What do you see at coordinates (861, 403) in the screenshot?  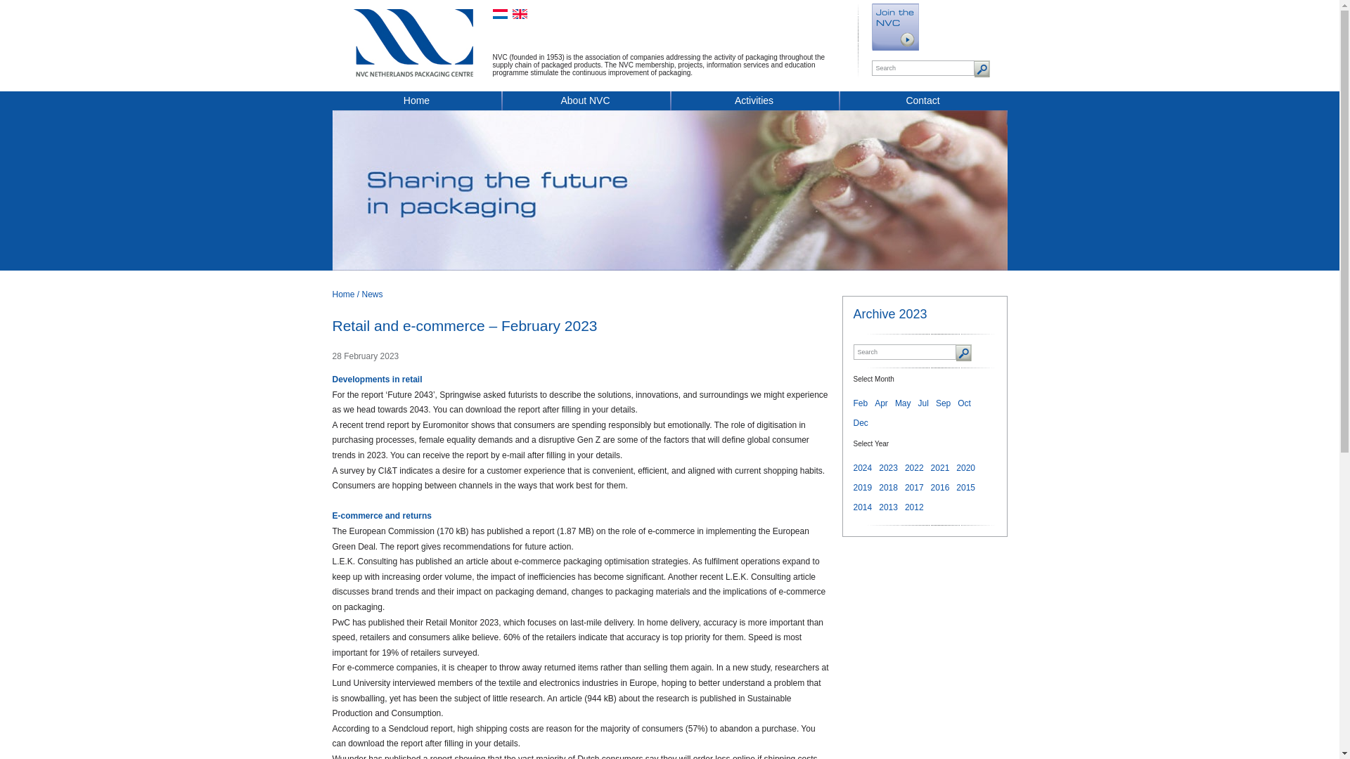 I see `Feb` at bounding box center [861, 403].